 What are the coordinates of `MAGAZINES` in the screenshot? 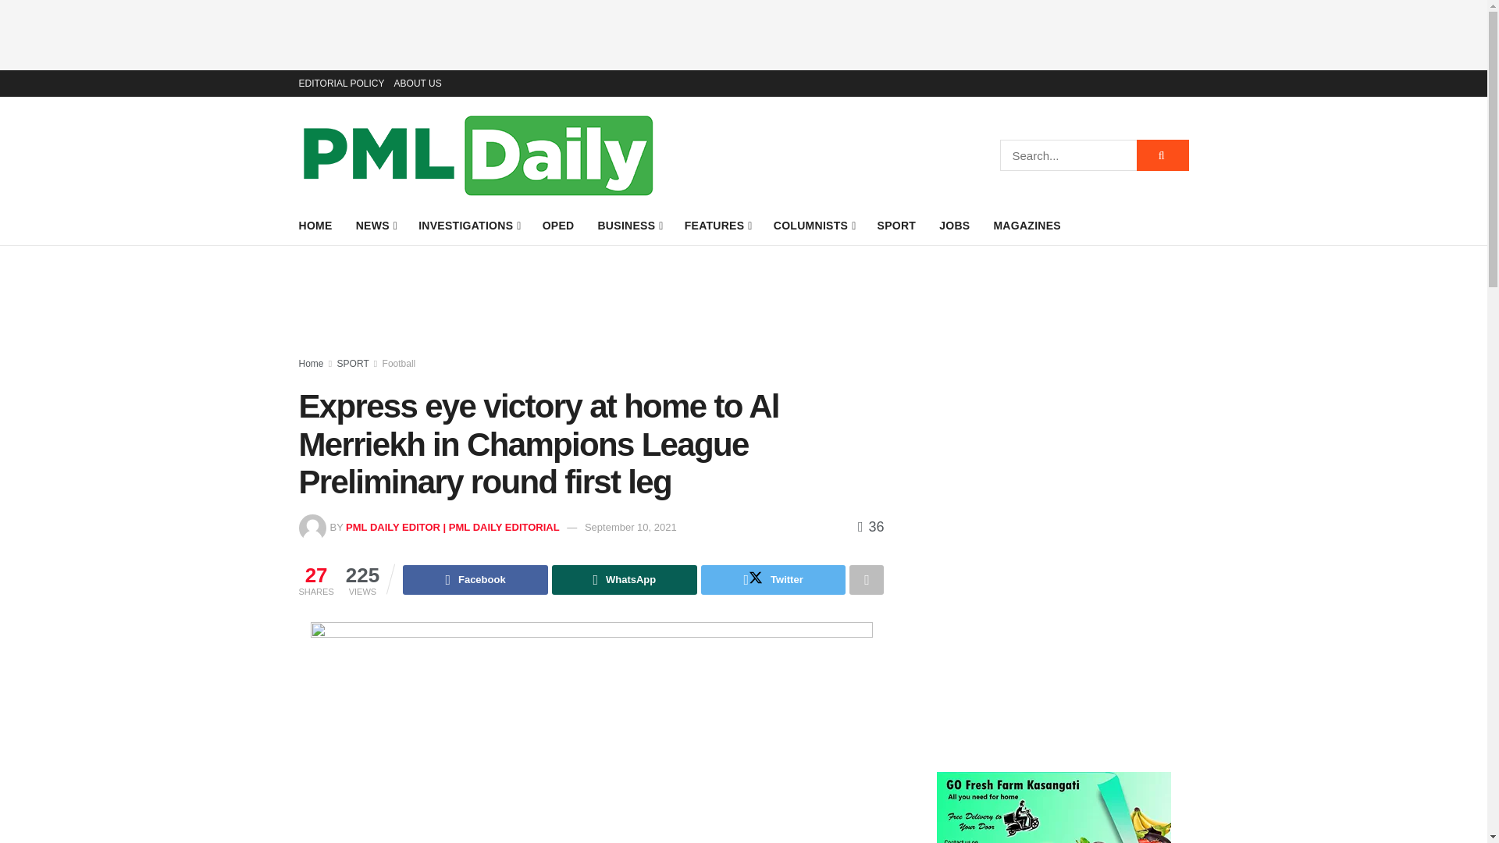 It's located at (1027, 226).